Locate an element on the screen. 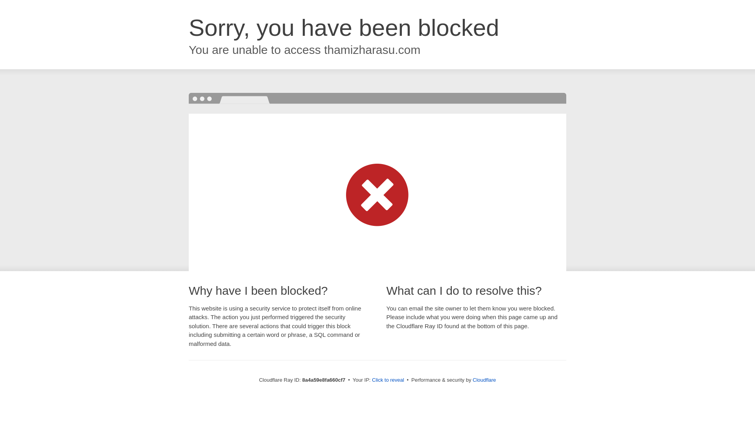 The image size is (755, 425). Cloudflare is located at coordinates (484, 380).